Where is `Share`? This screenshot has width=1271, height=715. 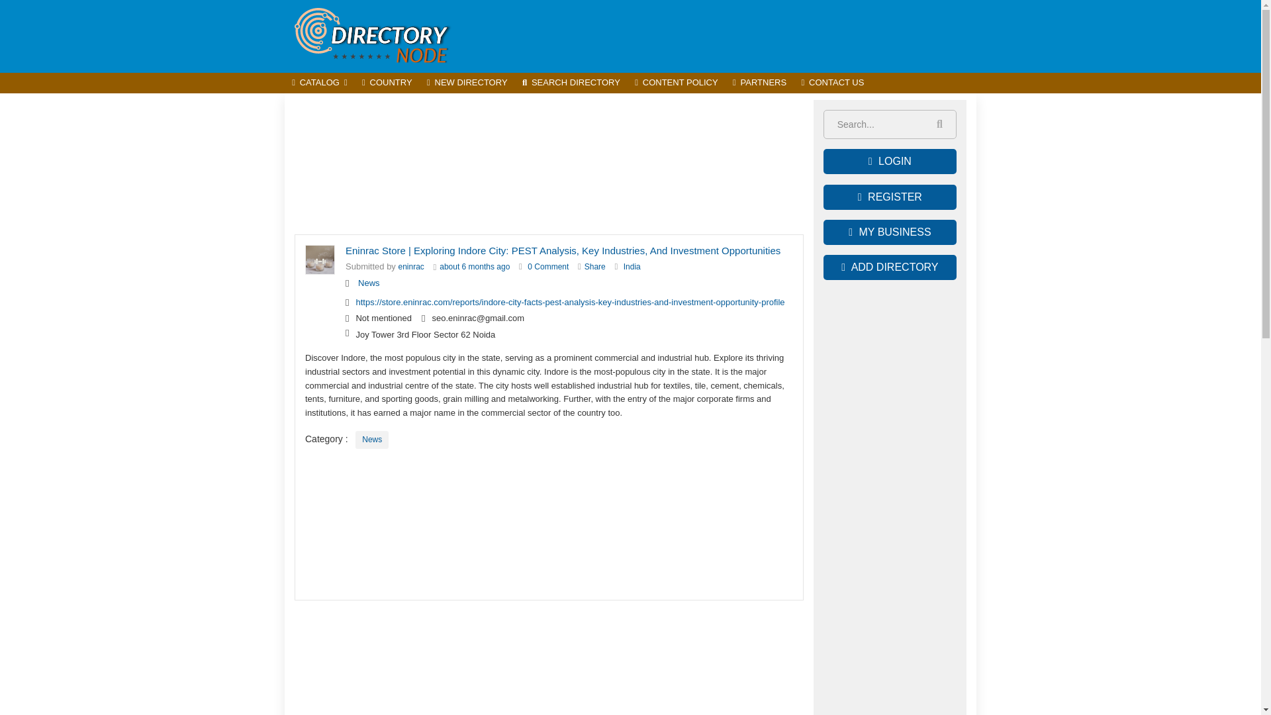 Share is located at coordinates (595, 267).